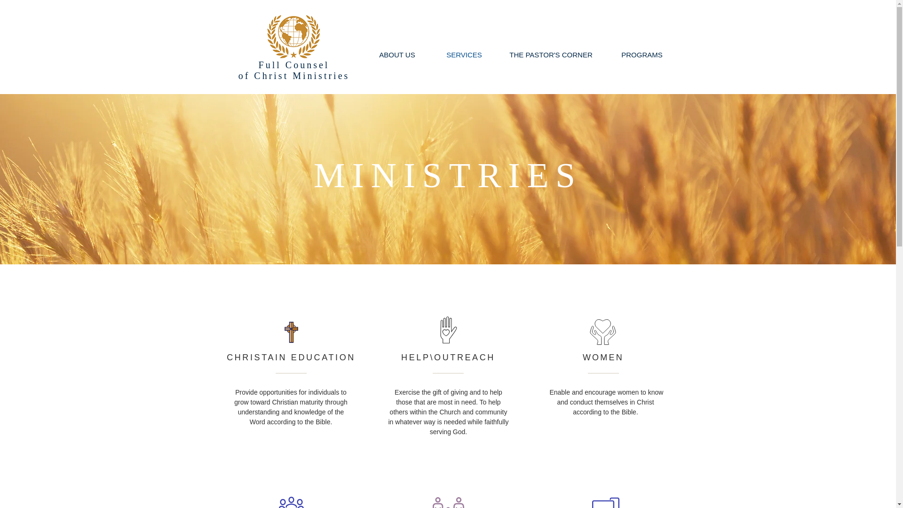  What do you see at coordinates (293, 65) in the screenshot?
I see `Full Counsel` at bounding box center [293, 65].